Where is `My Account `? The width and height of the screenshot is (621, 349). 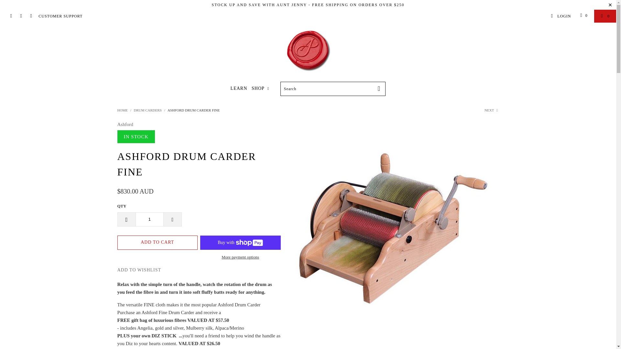 My Account  is located at coordinates (561, 16).